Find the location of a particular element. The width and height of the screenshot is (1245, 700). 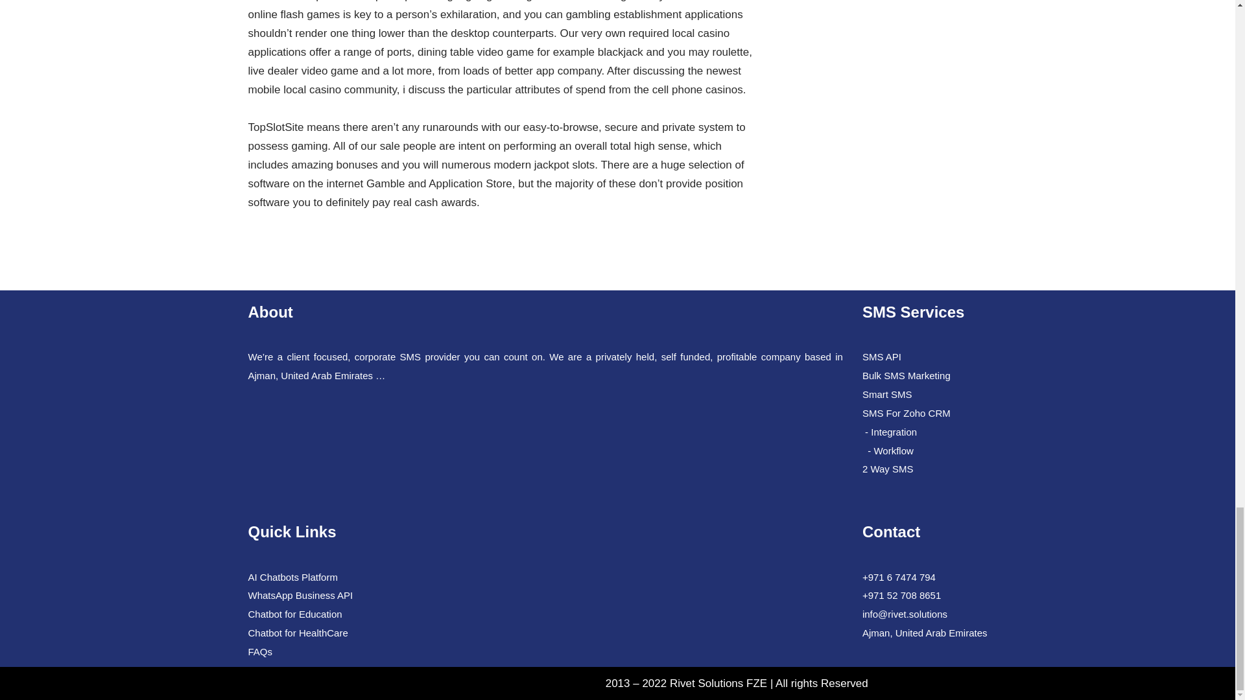

SMS API is located at coordinates (882, 356).